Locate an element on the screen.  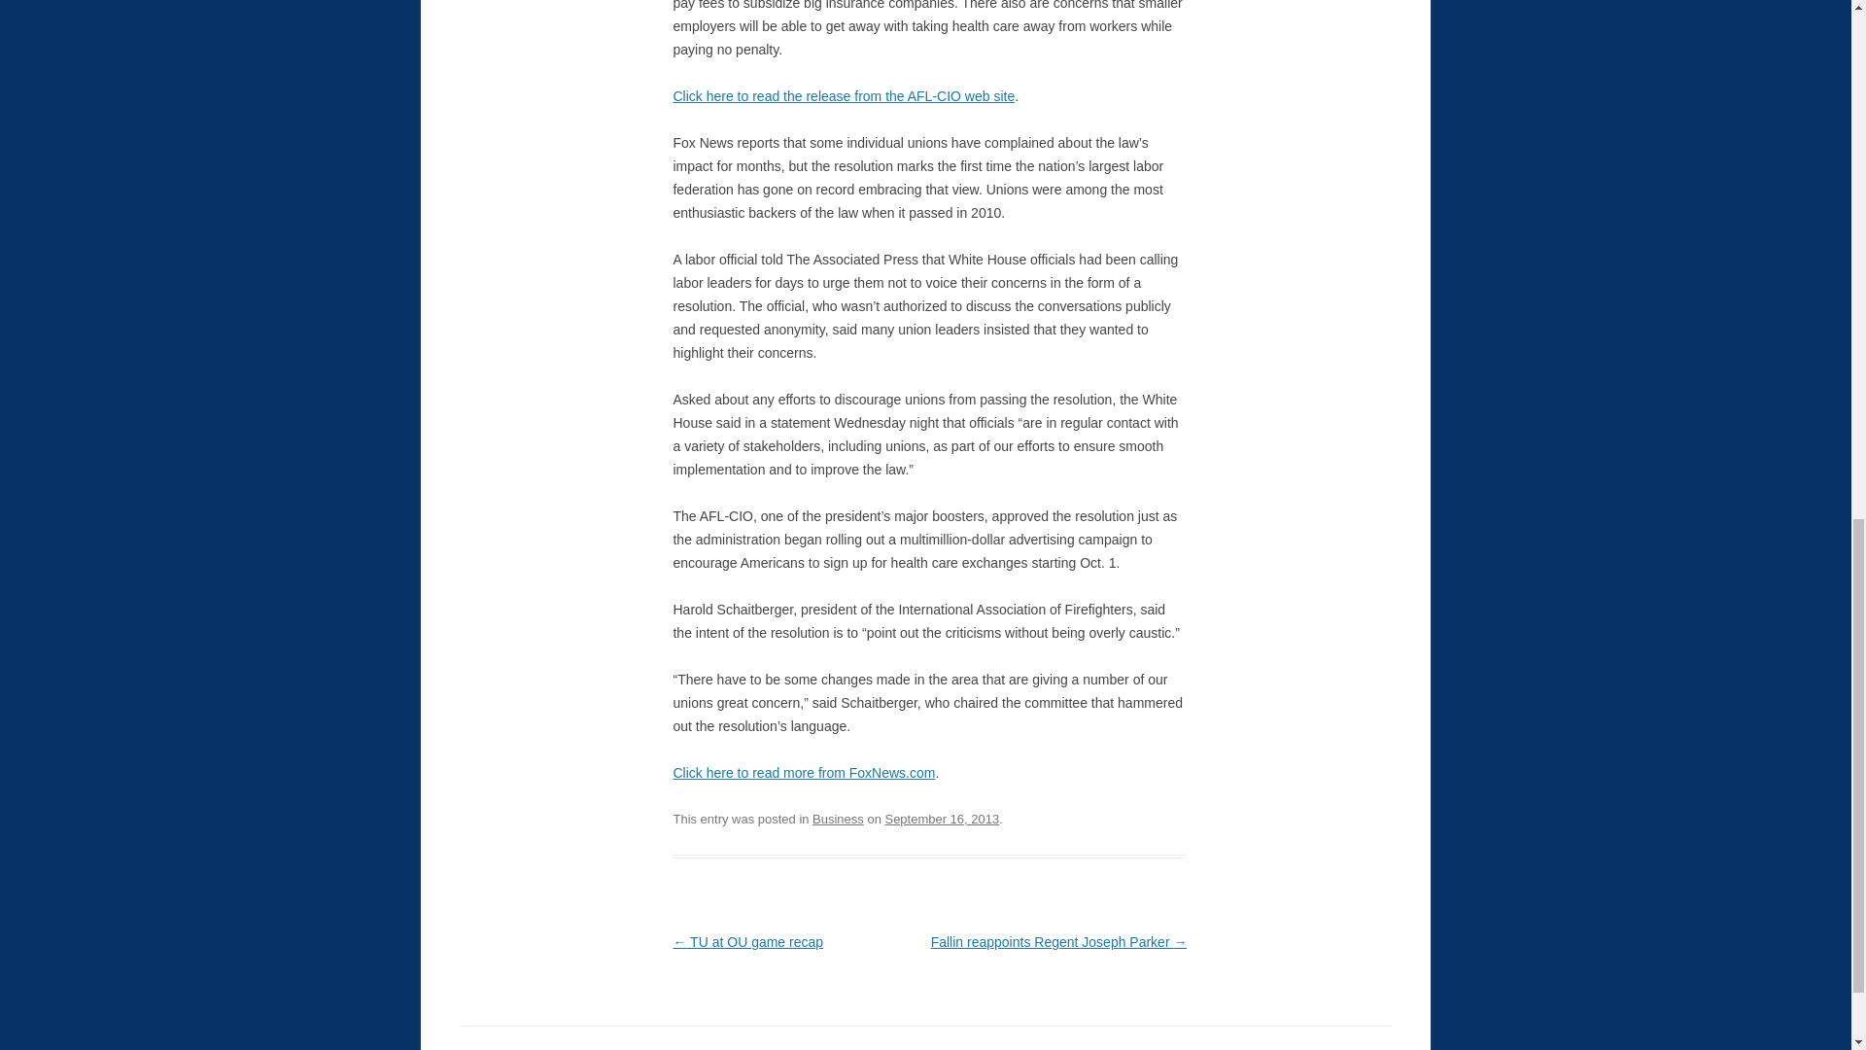
3:38 pm is located at coordinates (941, 819).